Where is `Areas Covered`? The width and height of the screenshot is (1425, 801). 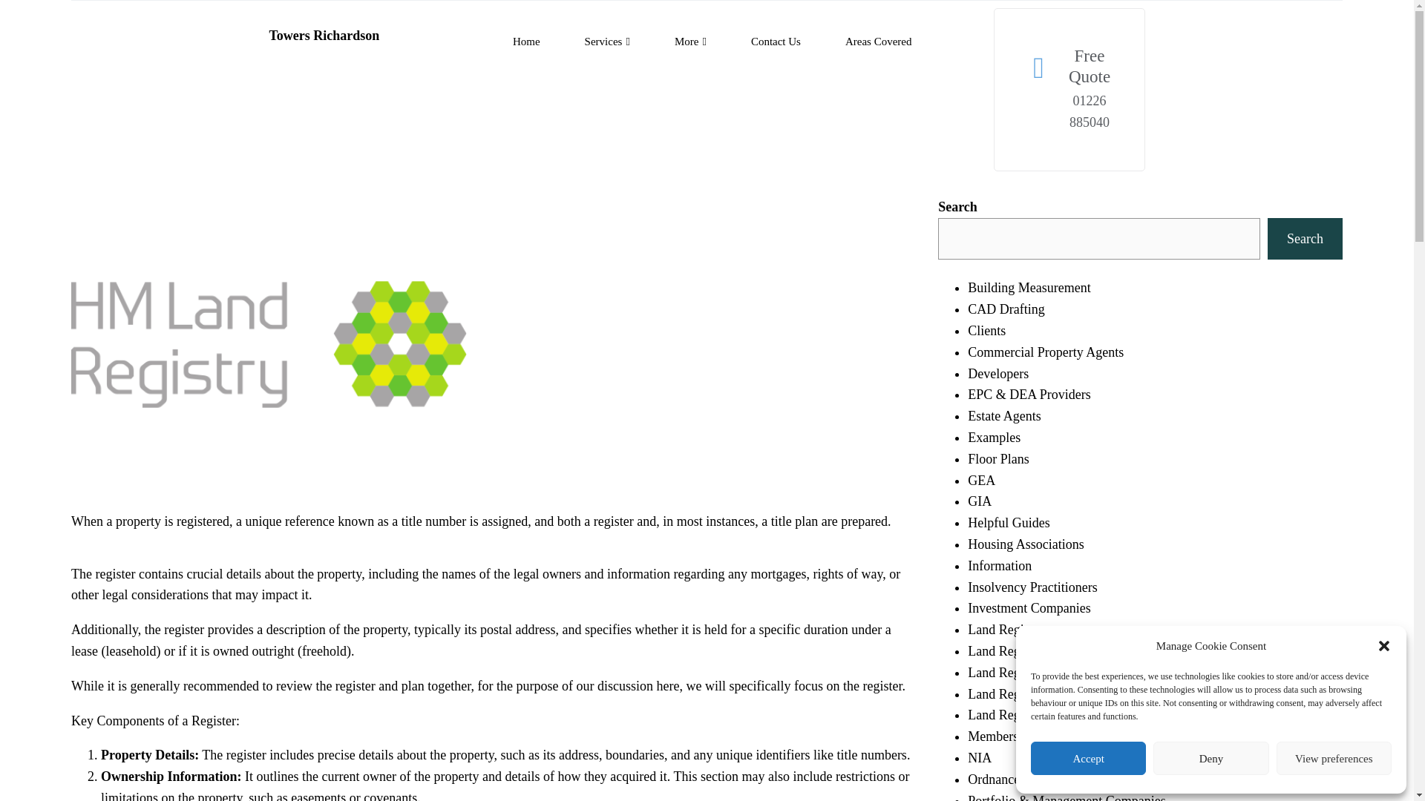 Areas Covered is located at coordinates (879, 41).